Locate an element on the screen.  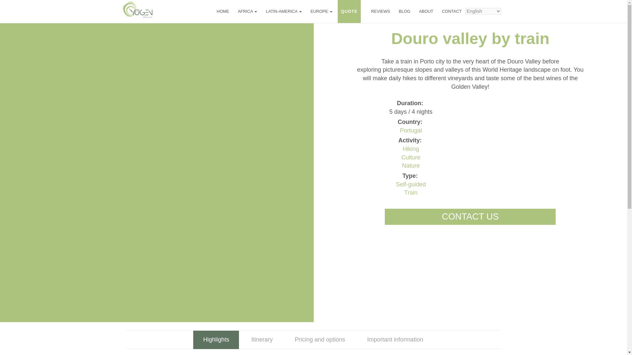
Pricing and options is located at coordinates (320, 340).